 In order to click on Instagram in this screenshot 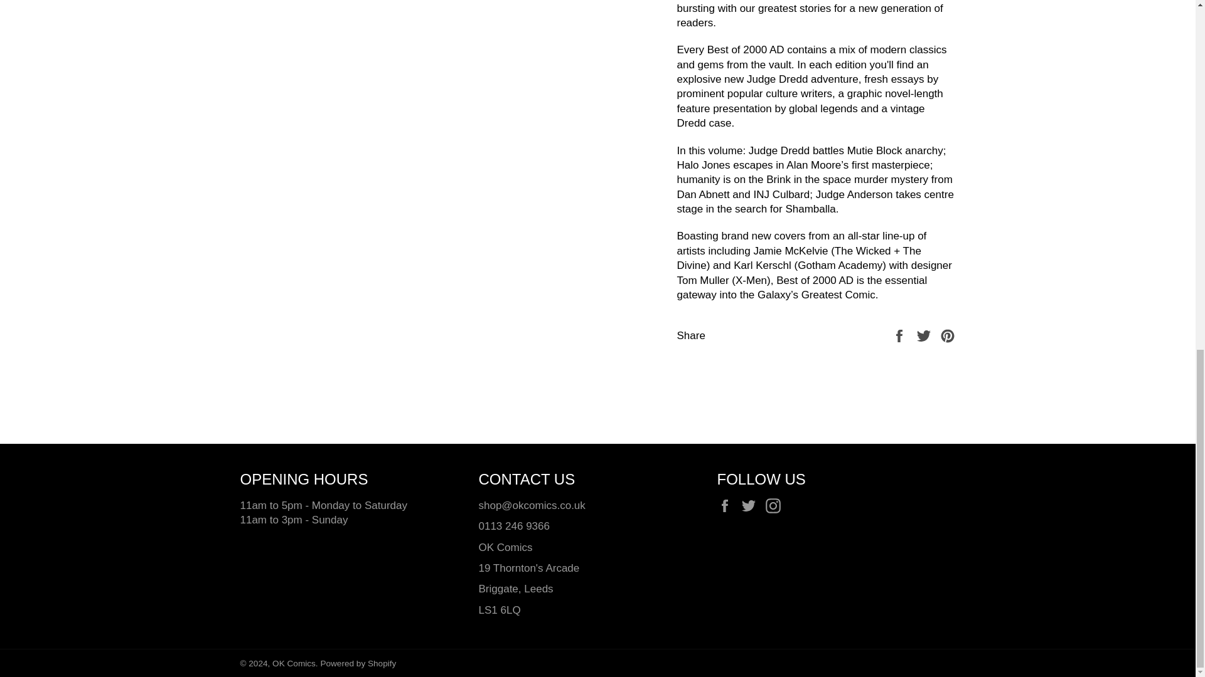, I will do `click(776, 505)`.